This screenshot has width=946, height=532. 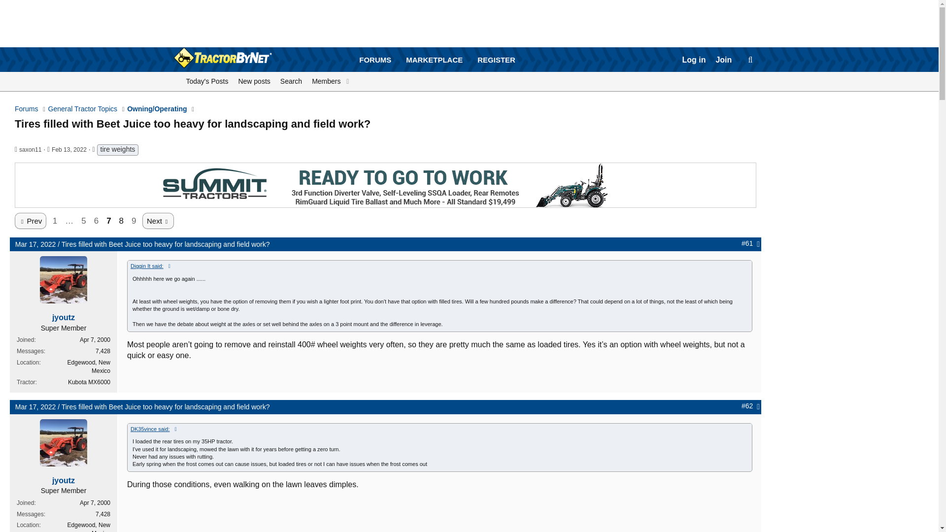 What do you see at coordinates (694, 60) in the screenshot?
I see `saxon11` at bounding box center [694, 60].